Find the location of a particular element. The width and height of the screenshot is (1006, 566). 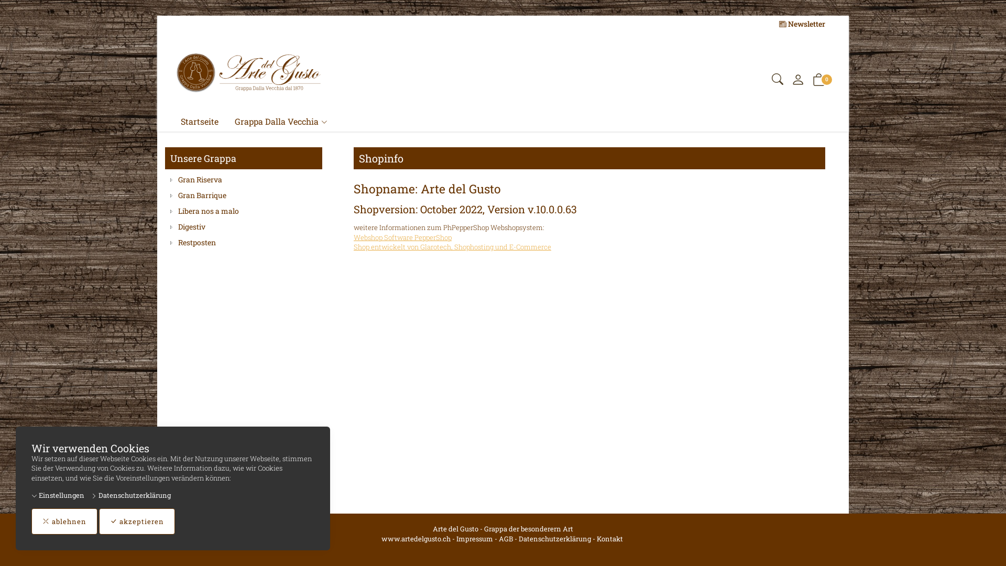

Mein Konto is located at coordinates (798, 82).